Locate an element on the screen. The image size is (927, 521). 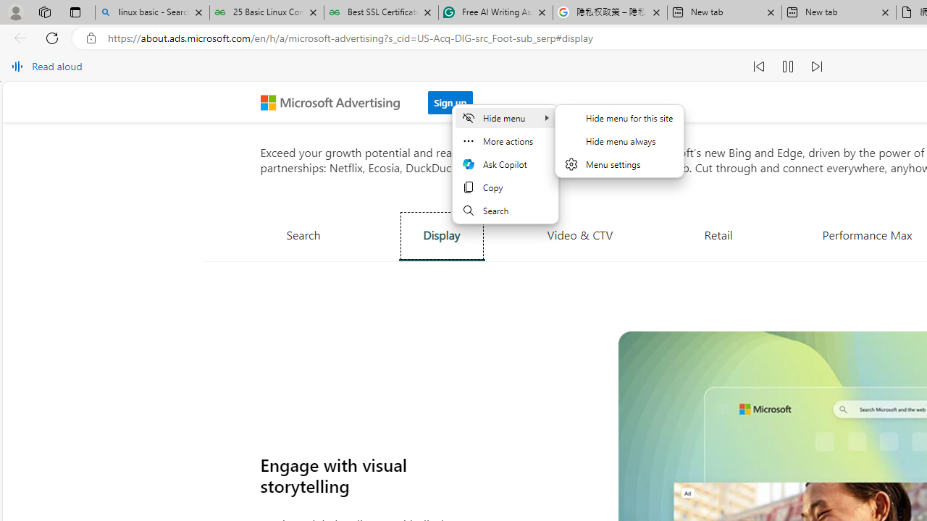
Free AI Writing Assistance for Students | Grammarly is located at coordinates (495, 13).